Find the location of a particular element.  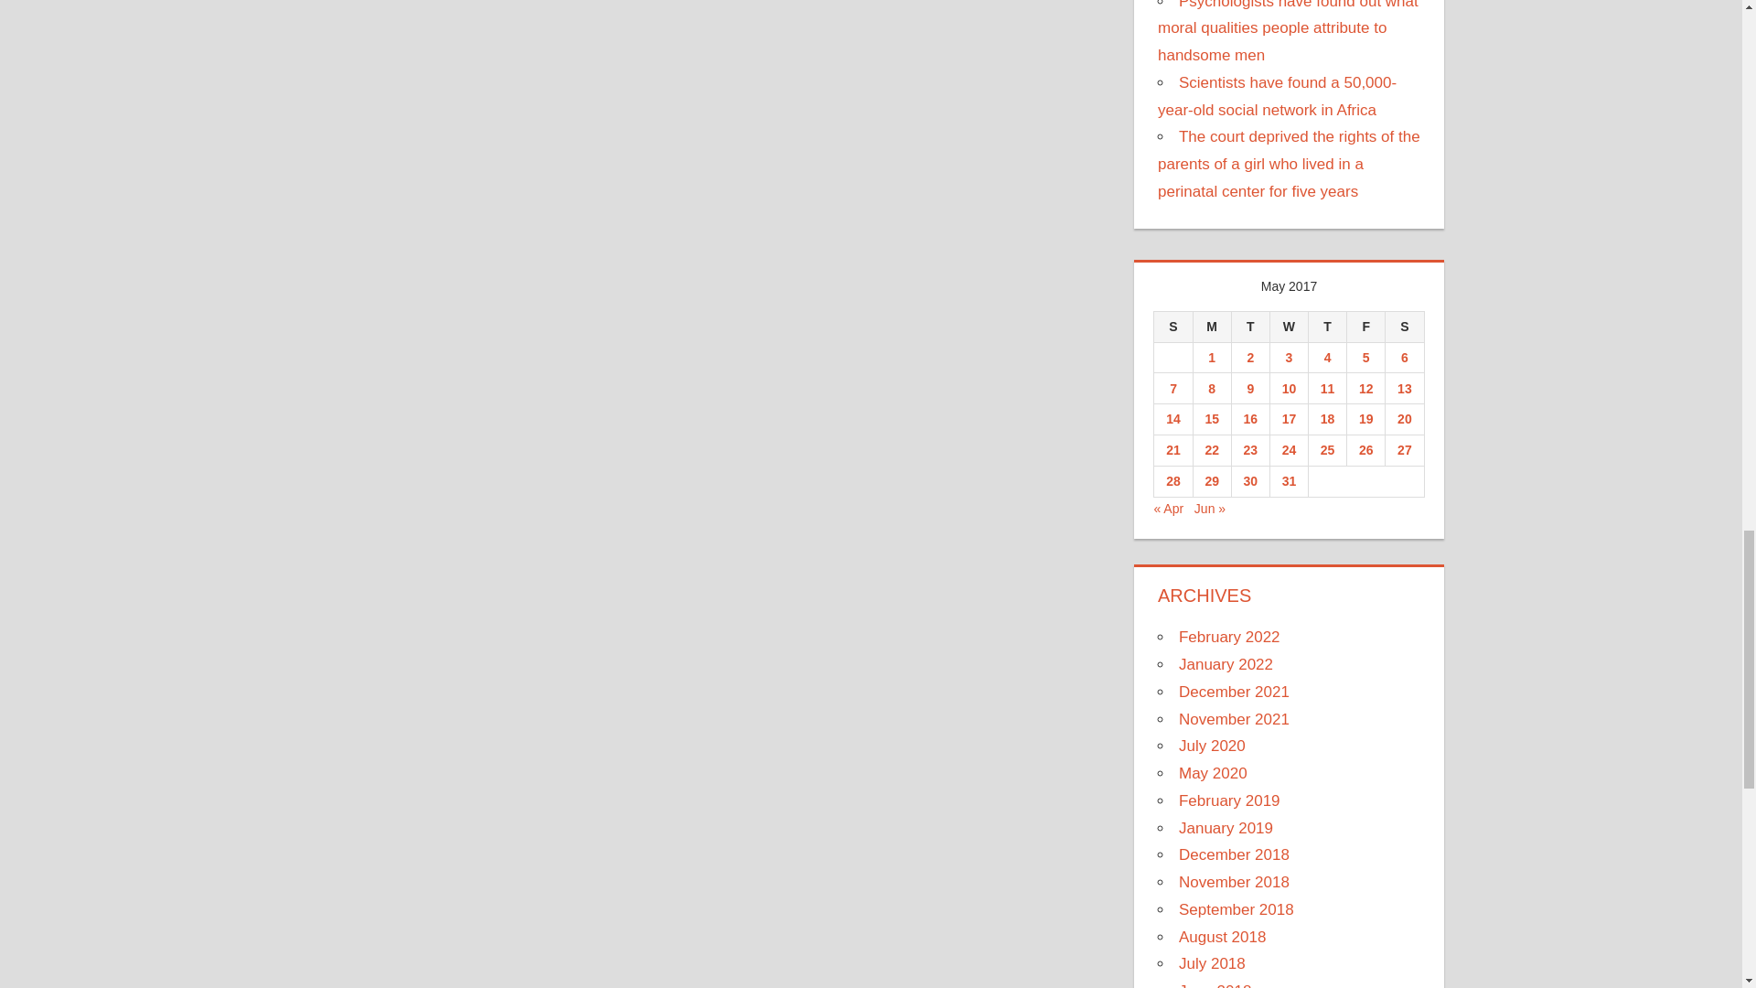

Saturday is located at coordinates (1405, 326).